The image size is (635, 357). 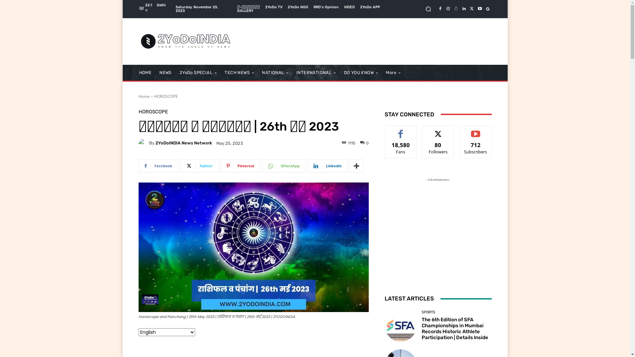 What do you see at coordinates (429, 312) in the screenshot?
I see `SPORTS` at bounding box center [429, 312].